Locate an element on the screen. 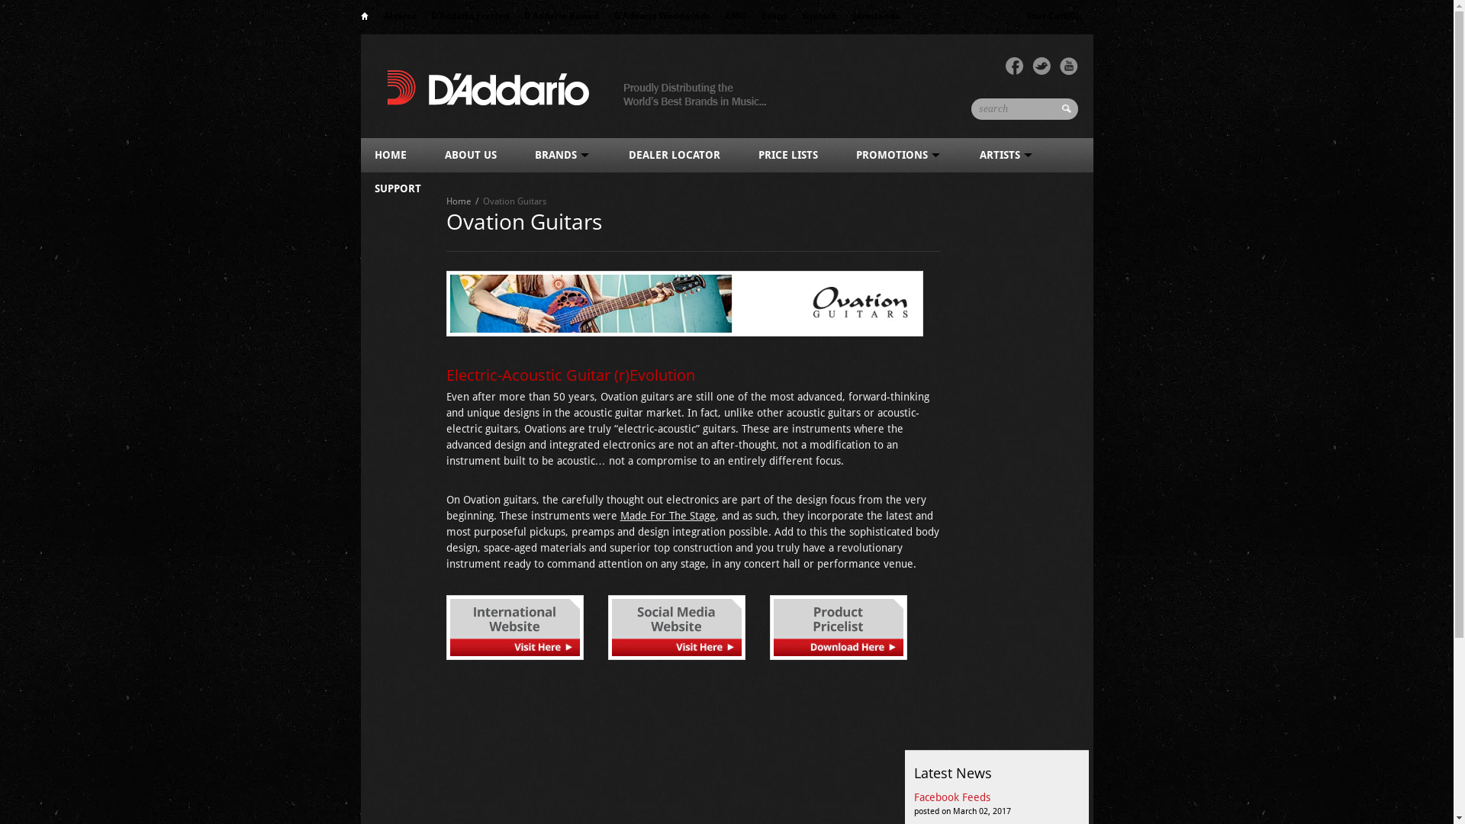 The image size is (1465, 824). HOME is located at coordinates (390, 155).